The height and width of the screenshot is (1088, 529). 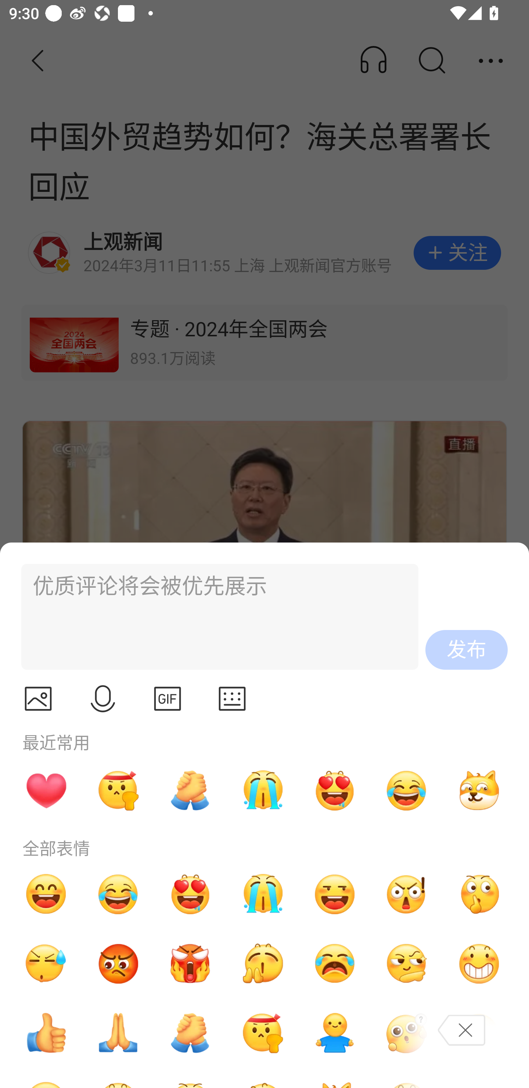 I want to click on 哭笑, so click(x=407, y=790).